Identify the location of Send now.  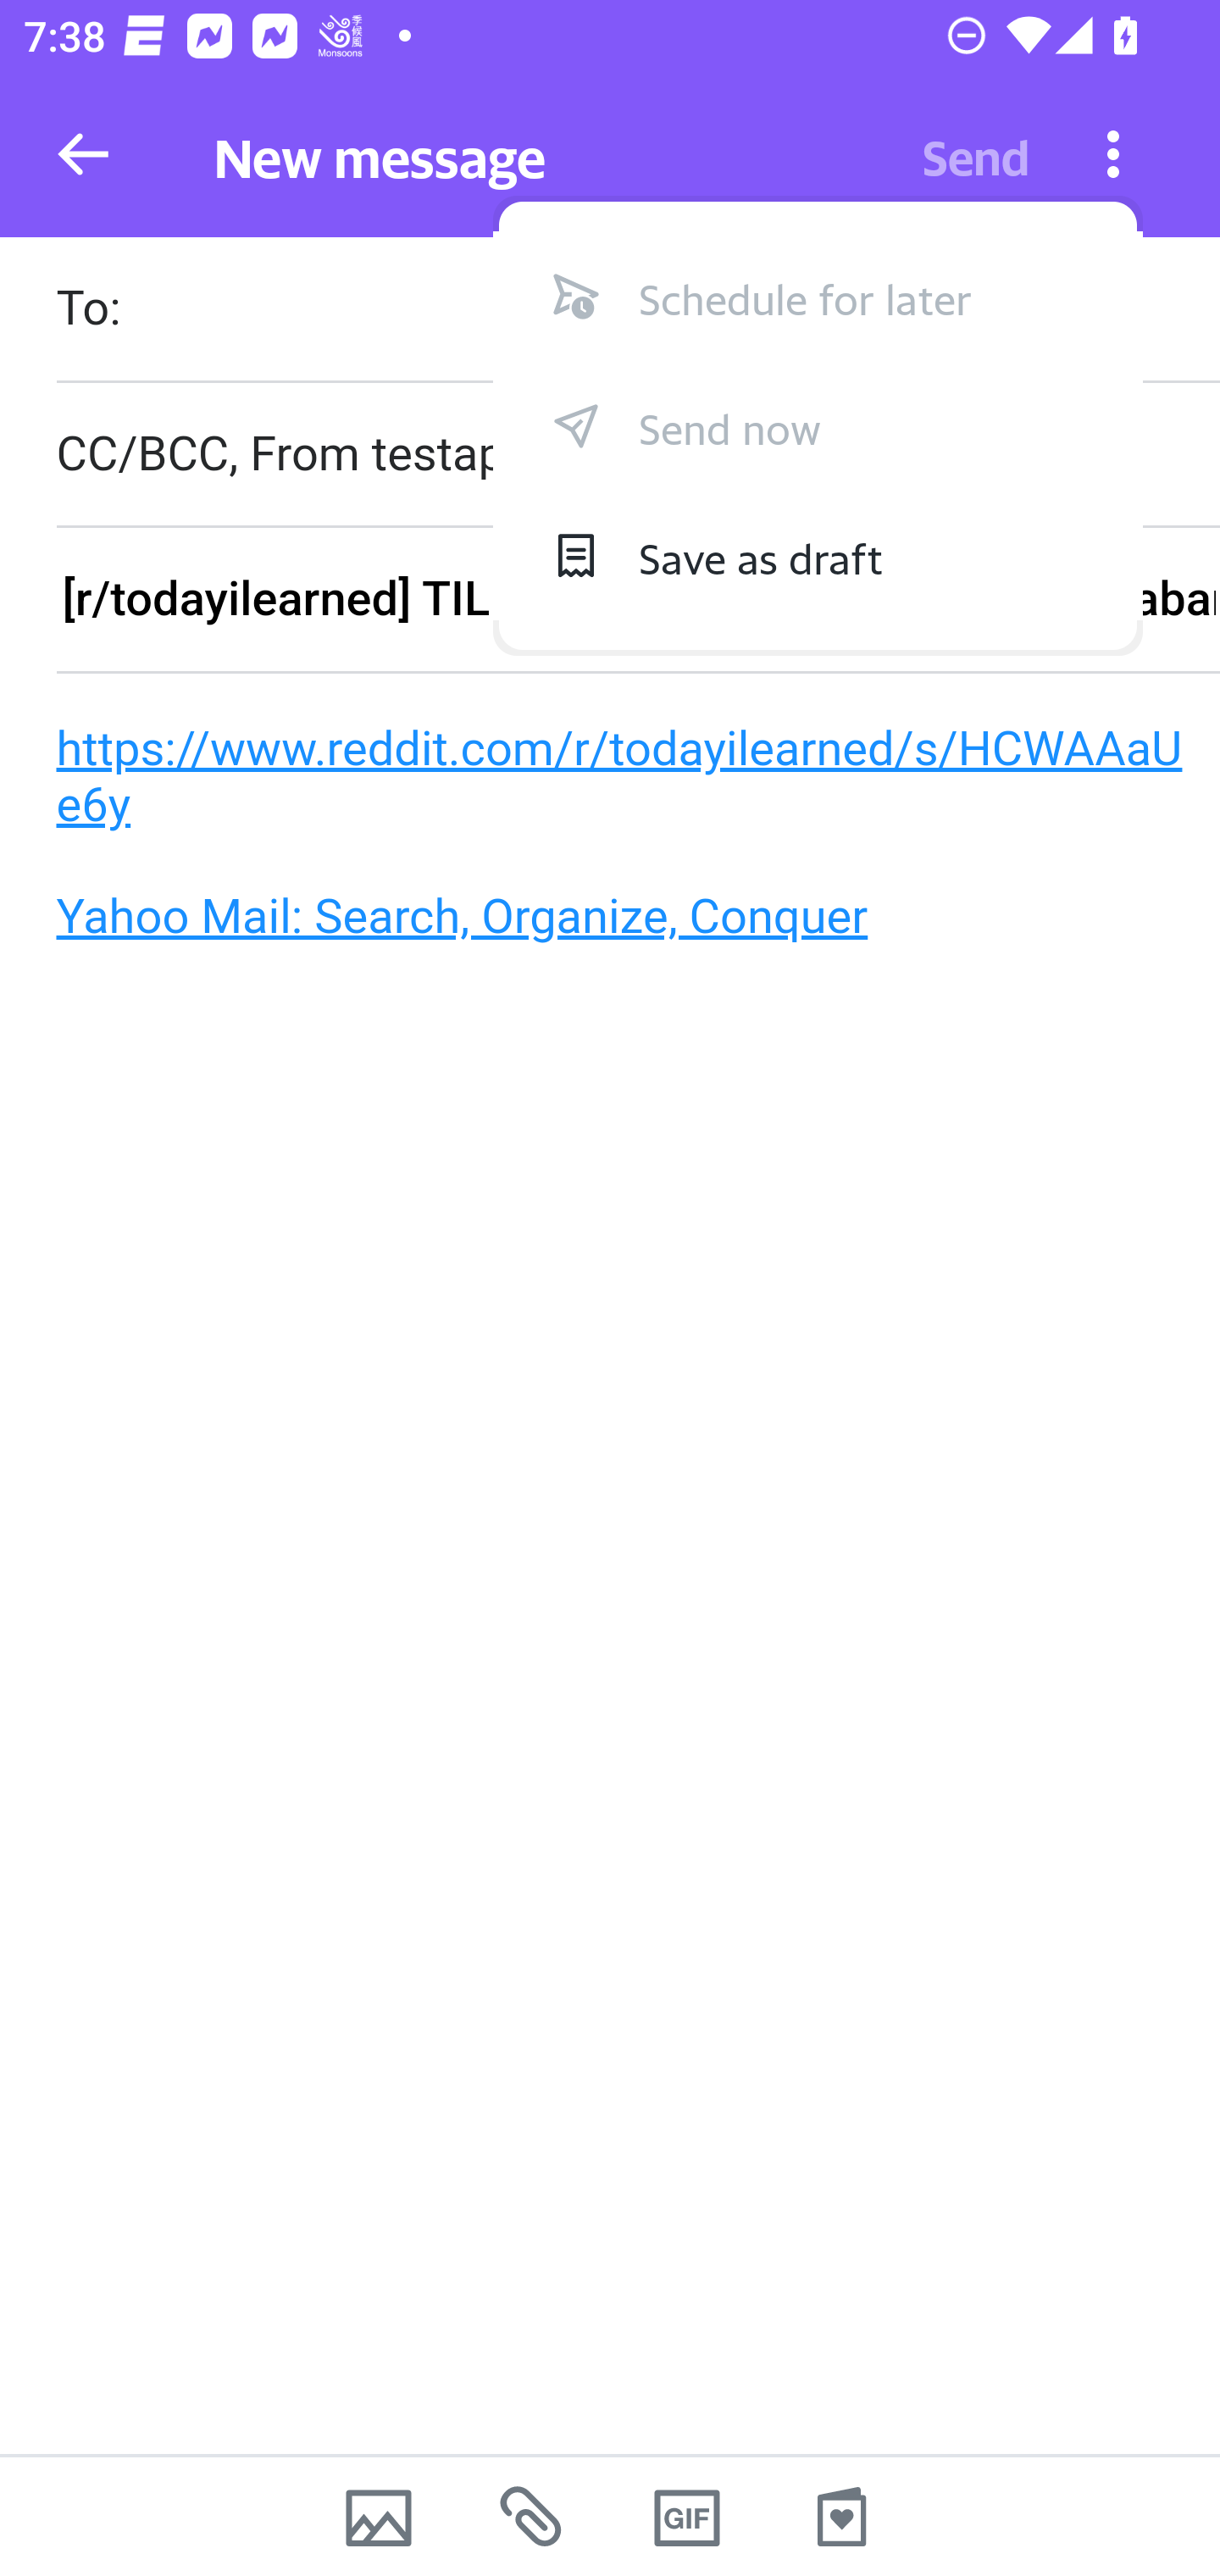
(818, 425).